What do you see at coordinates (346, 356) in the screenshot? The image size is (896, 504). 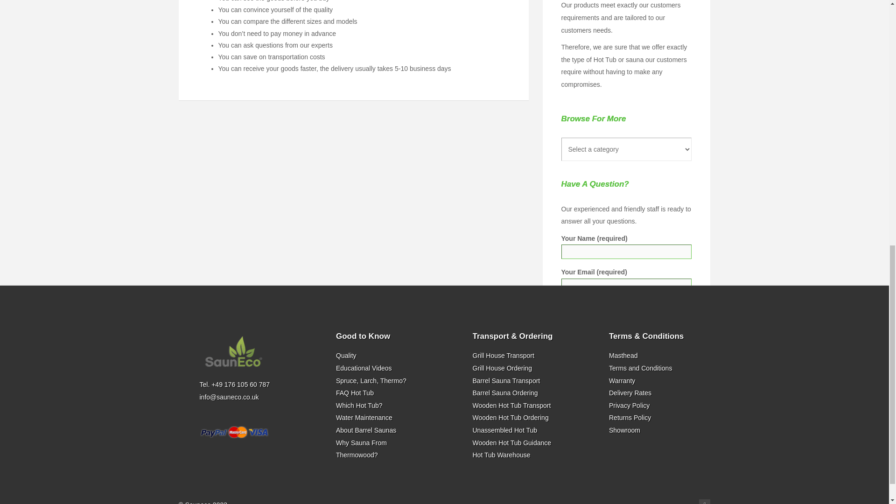 I see `Quality` at bounding box center [346, 356].